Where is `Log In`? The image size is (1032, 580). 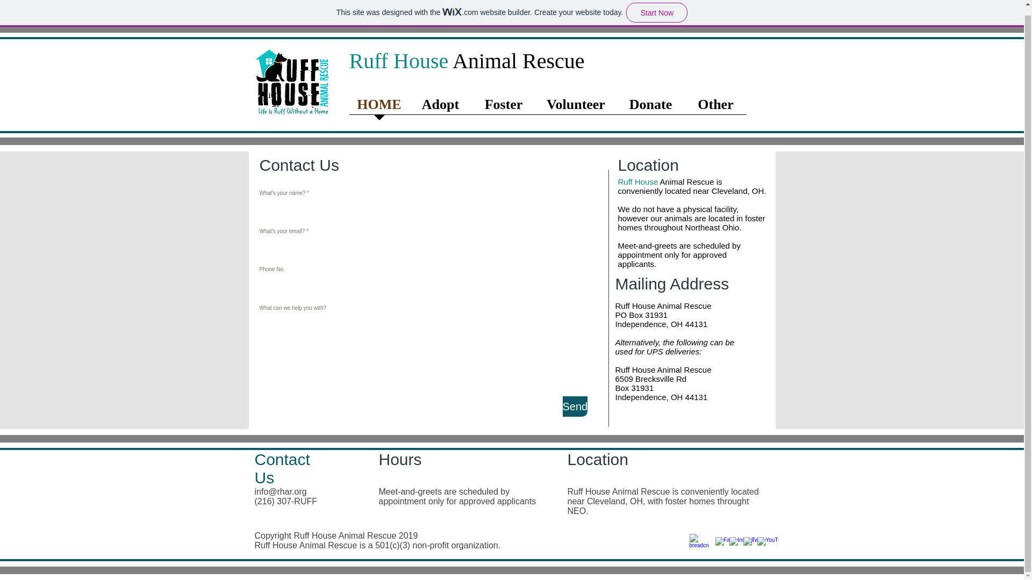 Log In is located at coordinates (206, 52).